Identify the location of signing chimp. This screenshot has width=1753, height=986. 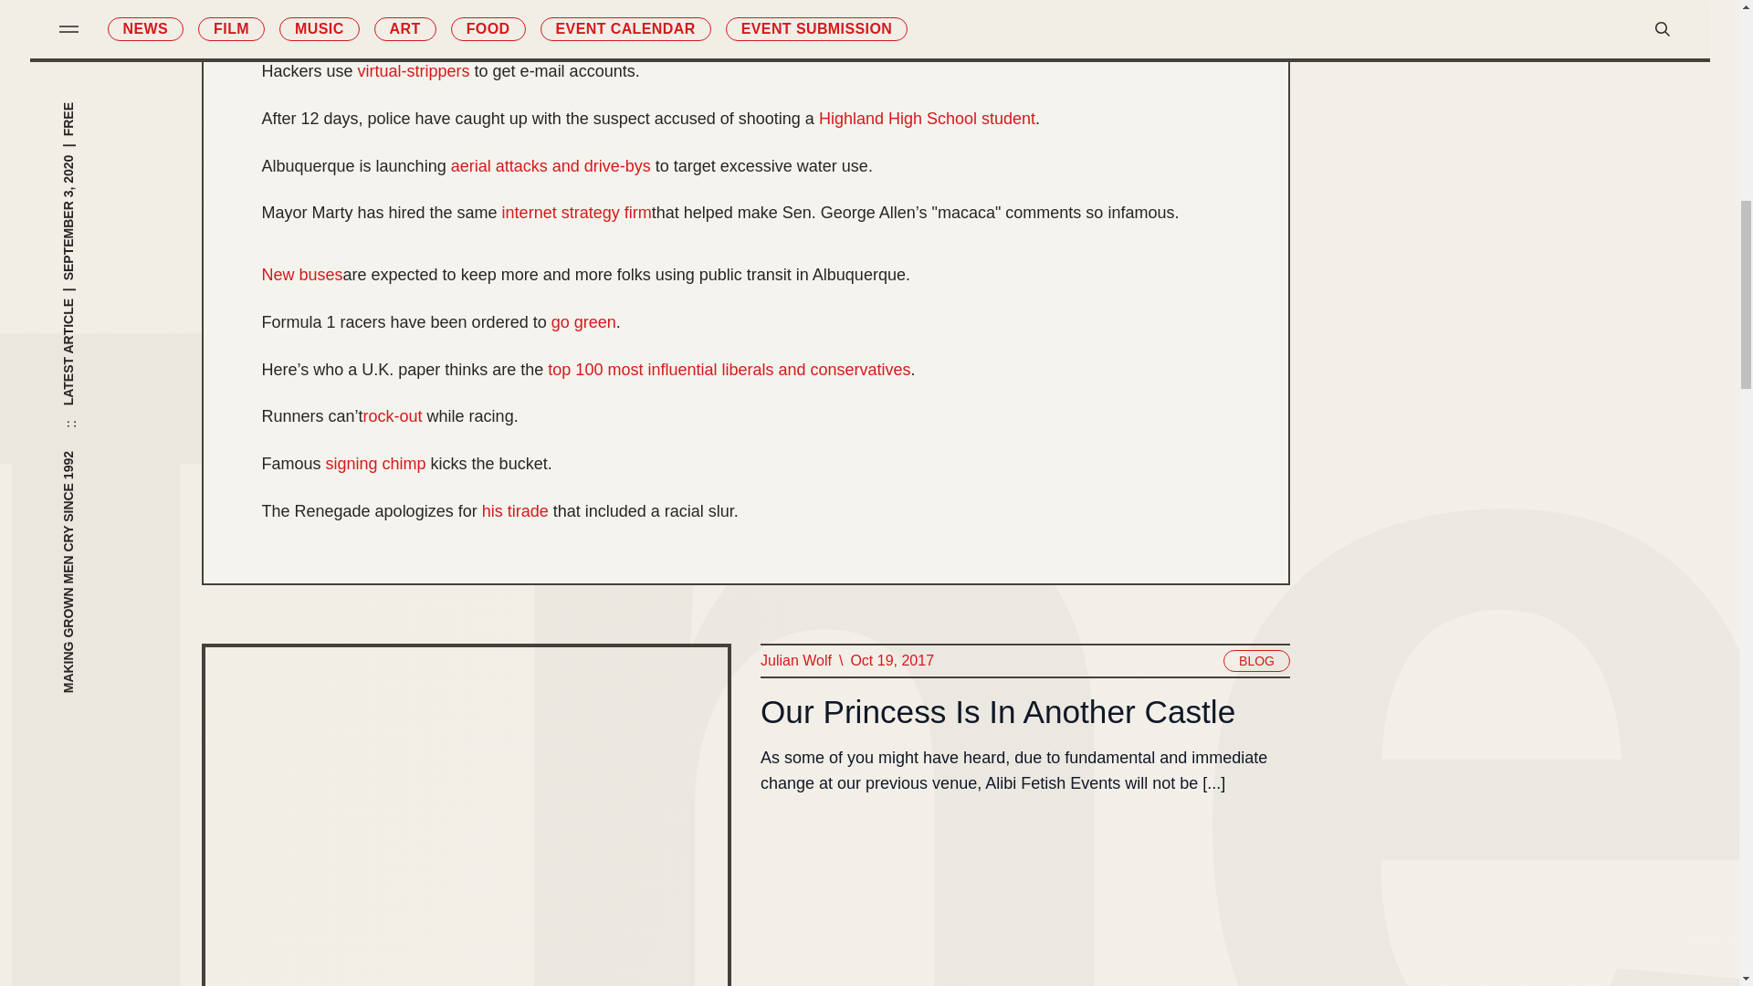
(376, 464).